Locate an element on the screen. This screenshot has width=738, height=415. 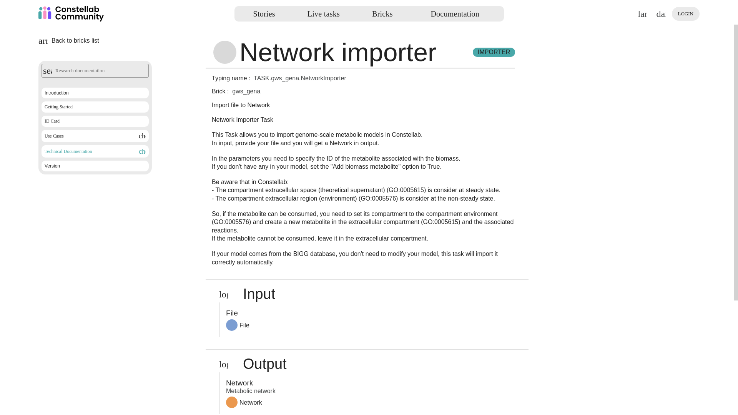
Stories is located at coordinates (264, 14).